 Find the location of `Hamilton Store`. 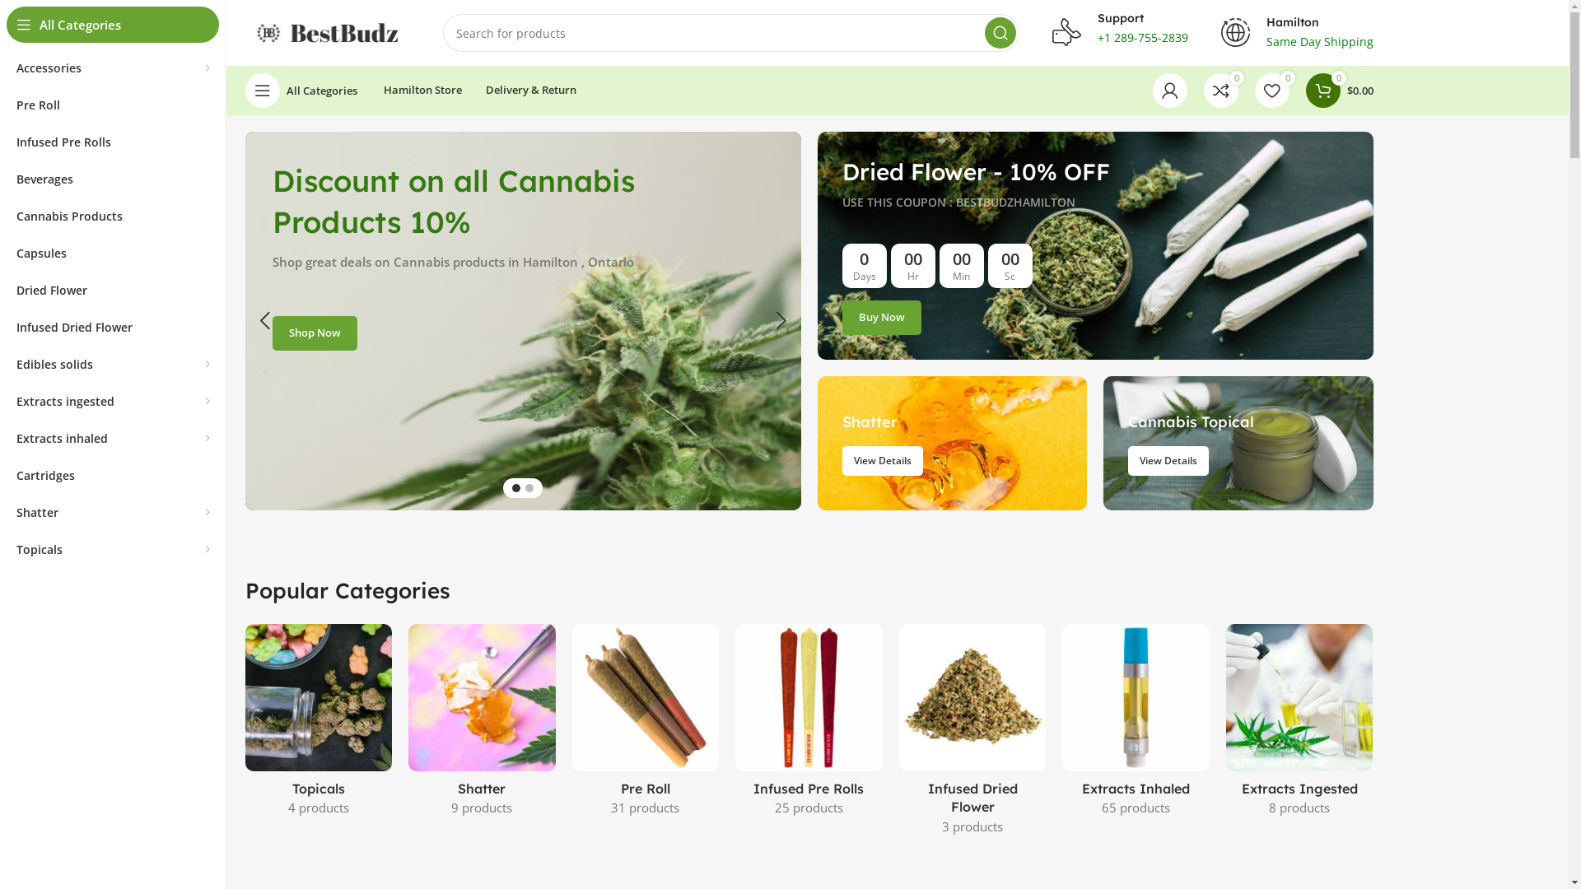

Hamilton Store is located at coordinates (423, 91).